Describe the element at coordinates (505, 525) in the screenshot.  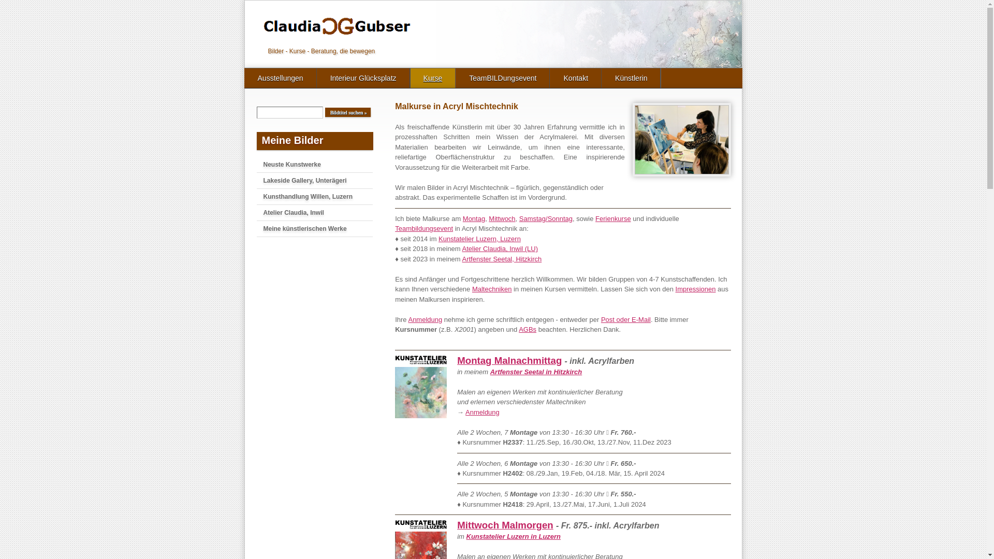
I see `Mittwoch Malmorgen` at that location.